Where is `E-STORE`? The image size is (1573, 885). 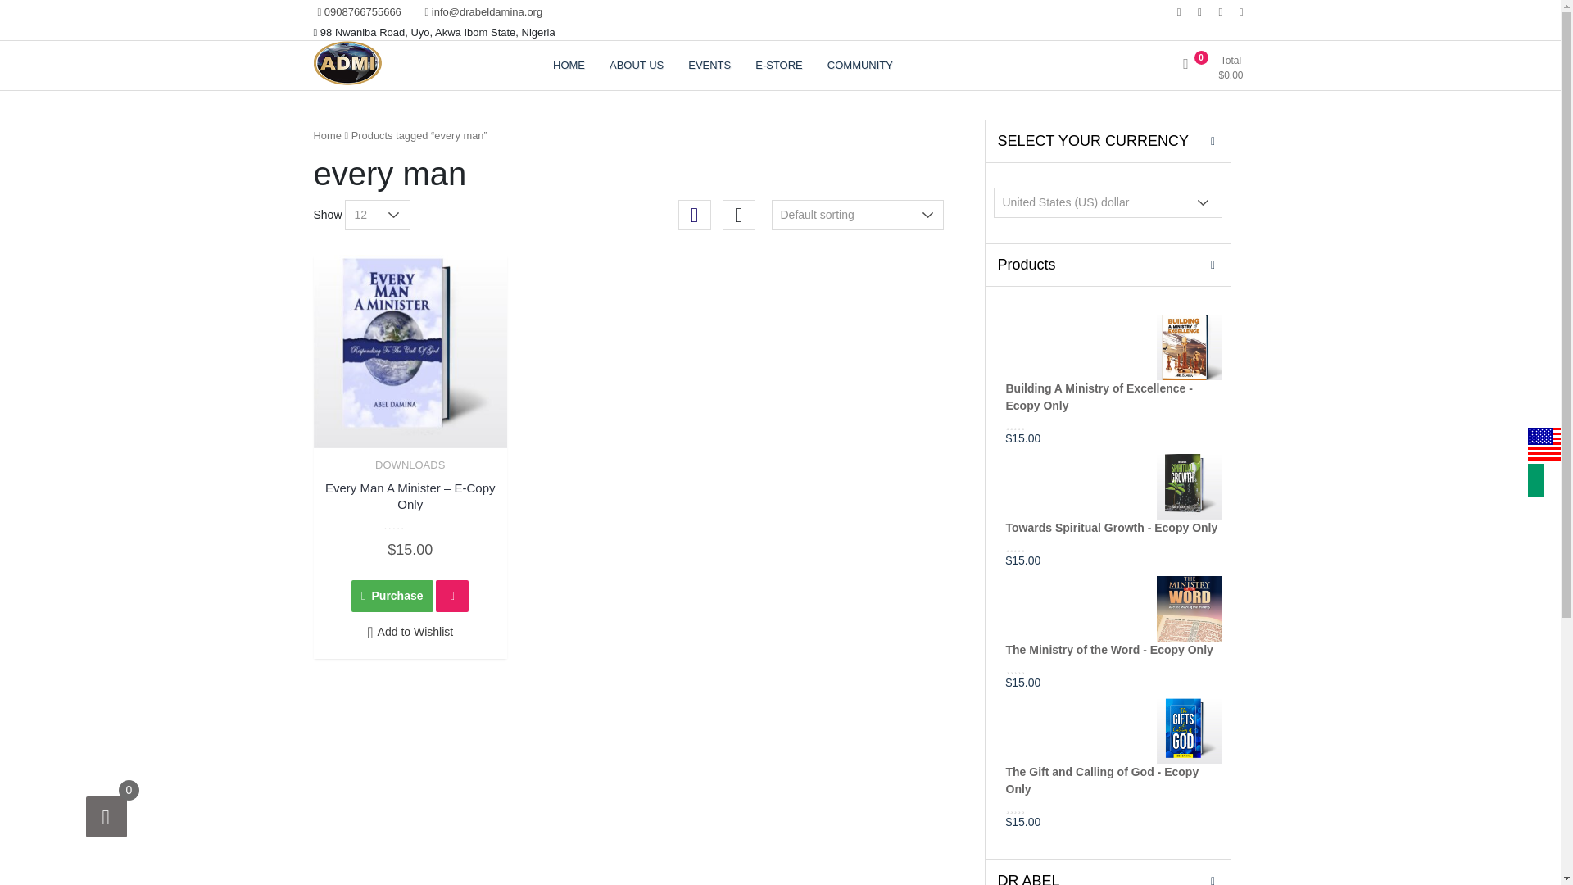 E-STORE is located at coordinates (778, 66).